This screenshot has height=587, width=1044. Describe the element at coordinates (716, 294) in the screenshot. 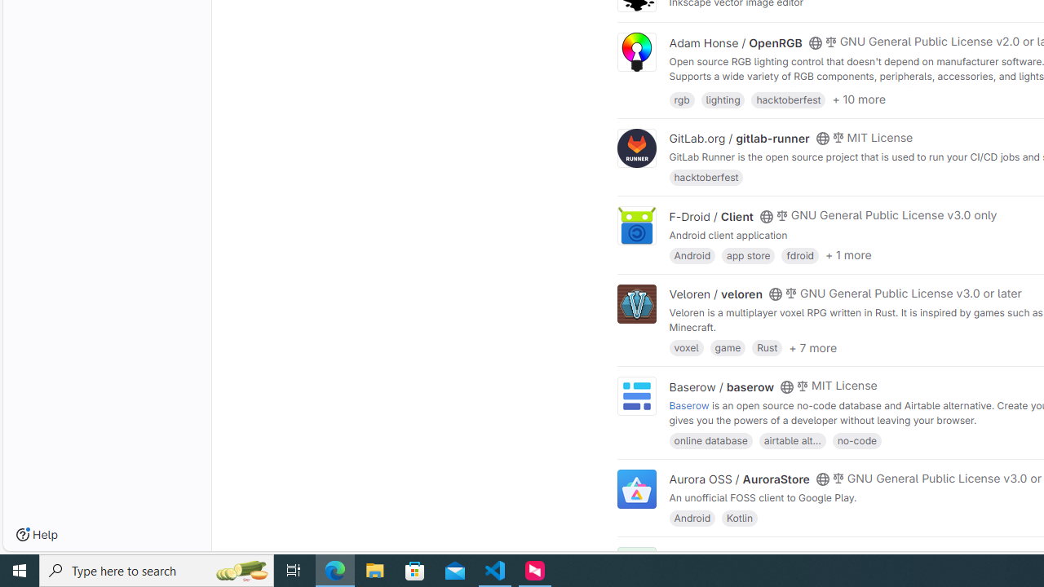

I see `Veloren / veloren` at that location.